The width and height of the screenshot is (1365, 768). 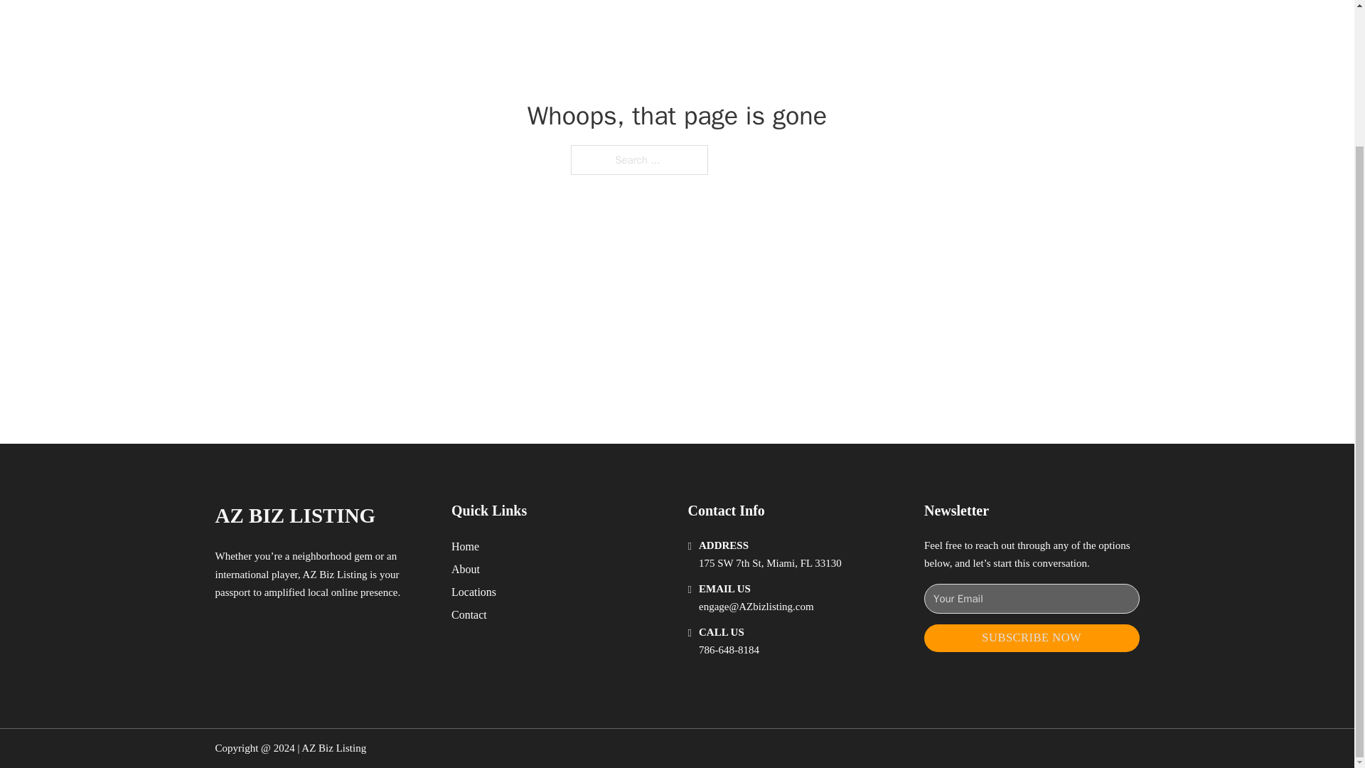 I want to click on AZ BIZ LISTING, so click(x=294, y=515).